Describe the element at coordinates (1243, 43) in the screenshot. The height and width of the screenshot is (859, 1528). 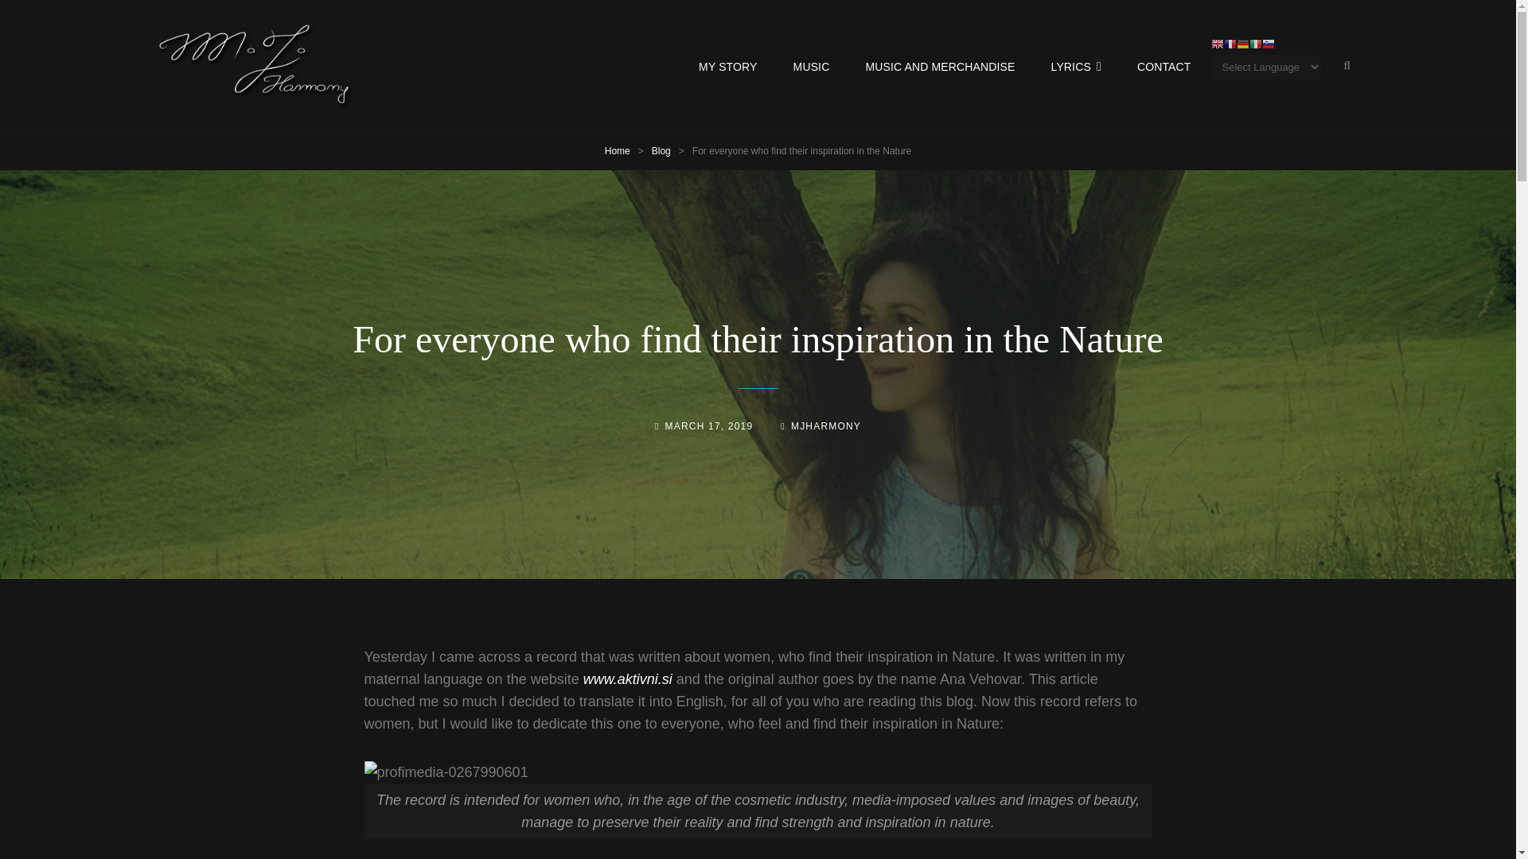
I see `Deutsch` at that location.